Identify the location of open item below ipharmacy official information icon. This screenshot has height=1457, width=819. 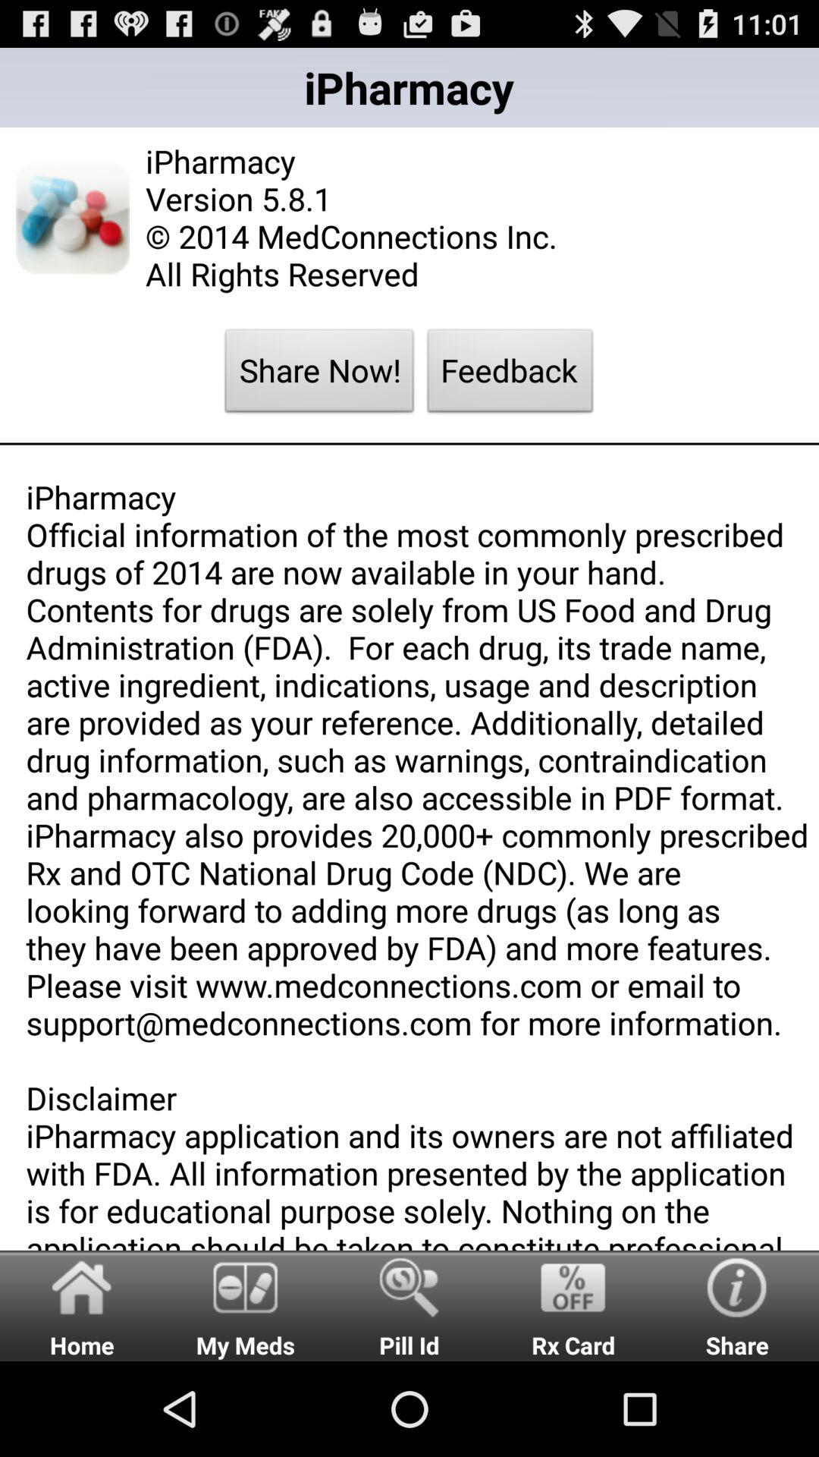
(246, 1305).